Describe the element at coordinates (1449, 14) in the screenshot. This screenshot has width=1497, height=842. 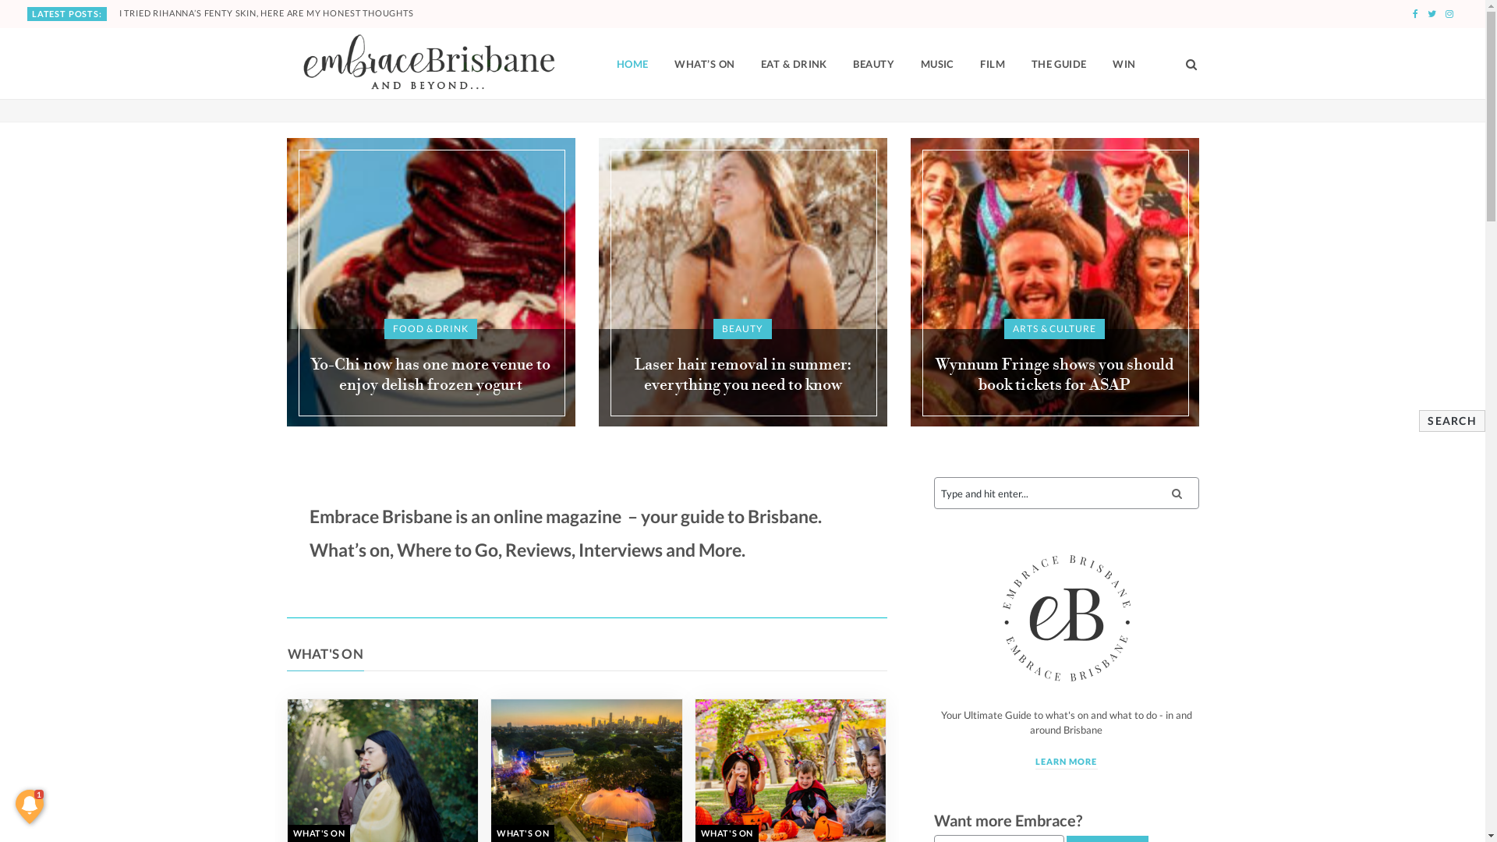
I see `Instagram` at that location.